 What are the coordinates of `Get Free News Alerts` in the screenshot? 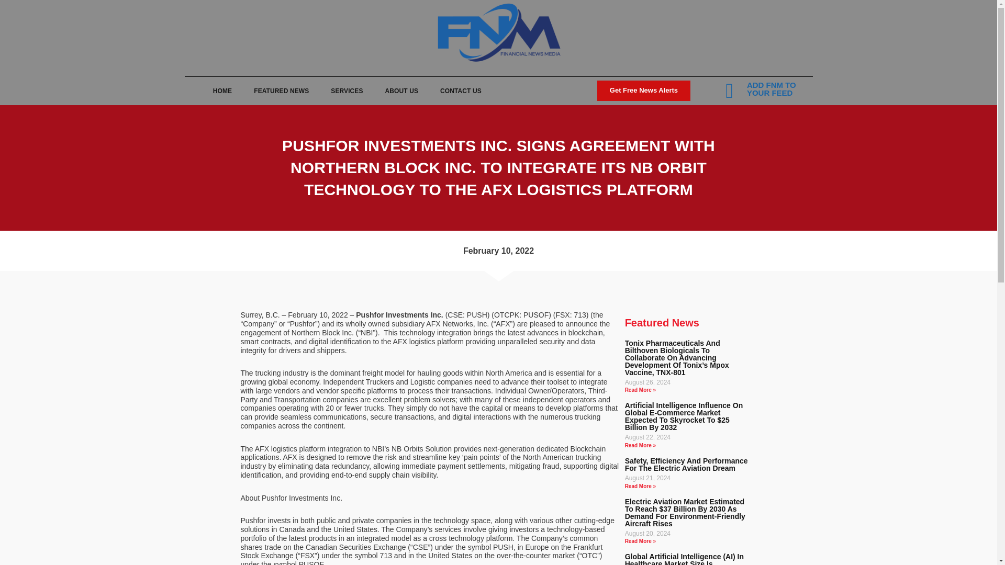 It's located at (644, 91).